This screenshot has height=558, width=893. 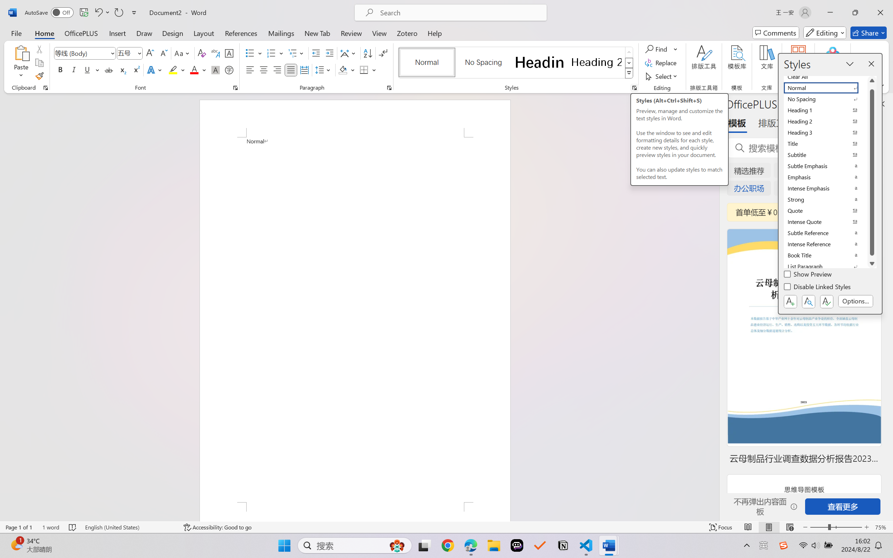 What do you see at coordinates (173, 33) in the screenshot?
I see `Design` at bounding box center [173, 33].